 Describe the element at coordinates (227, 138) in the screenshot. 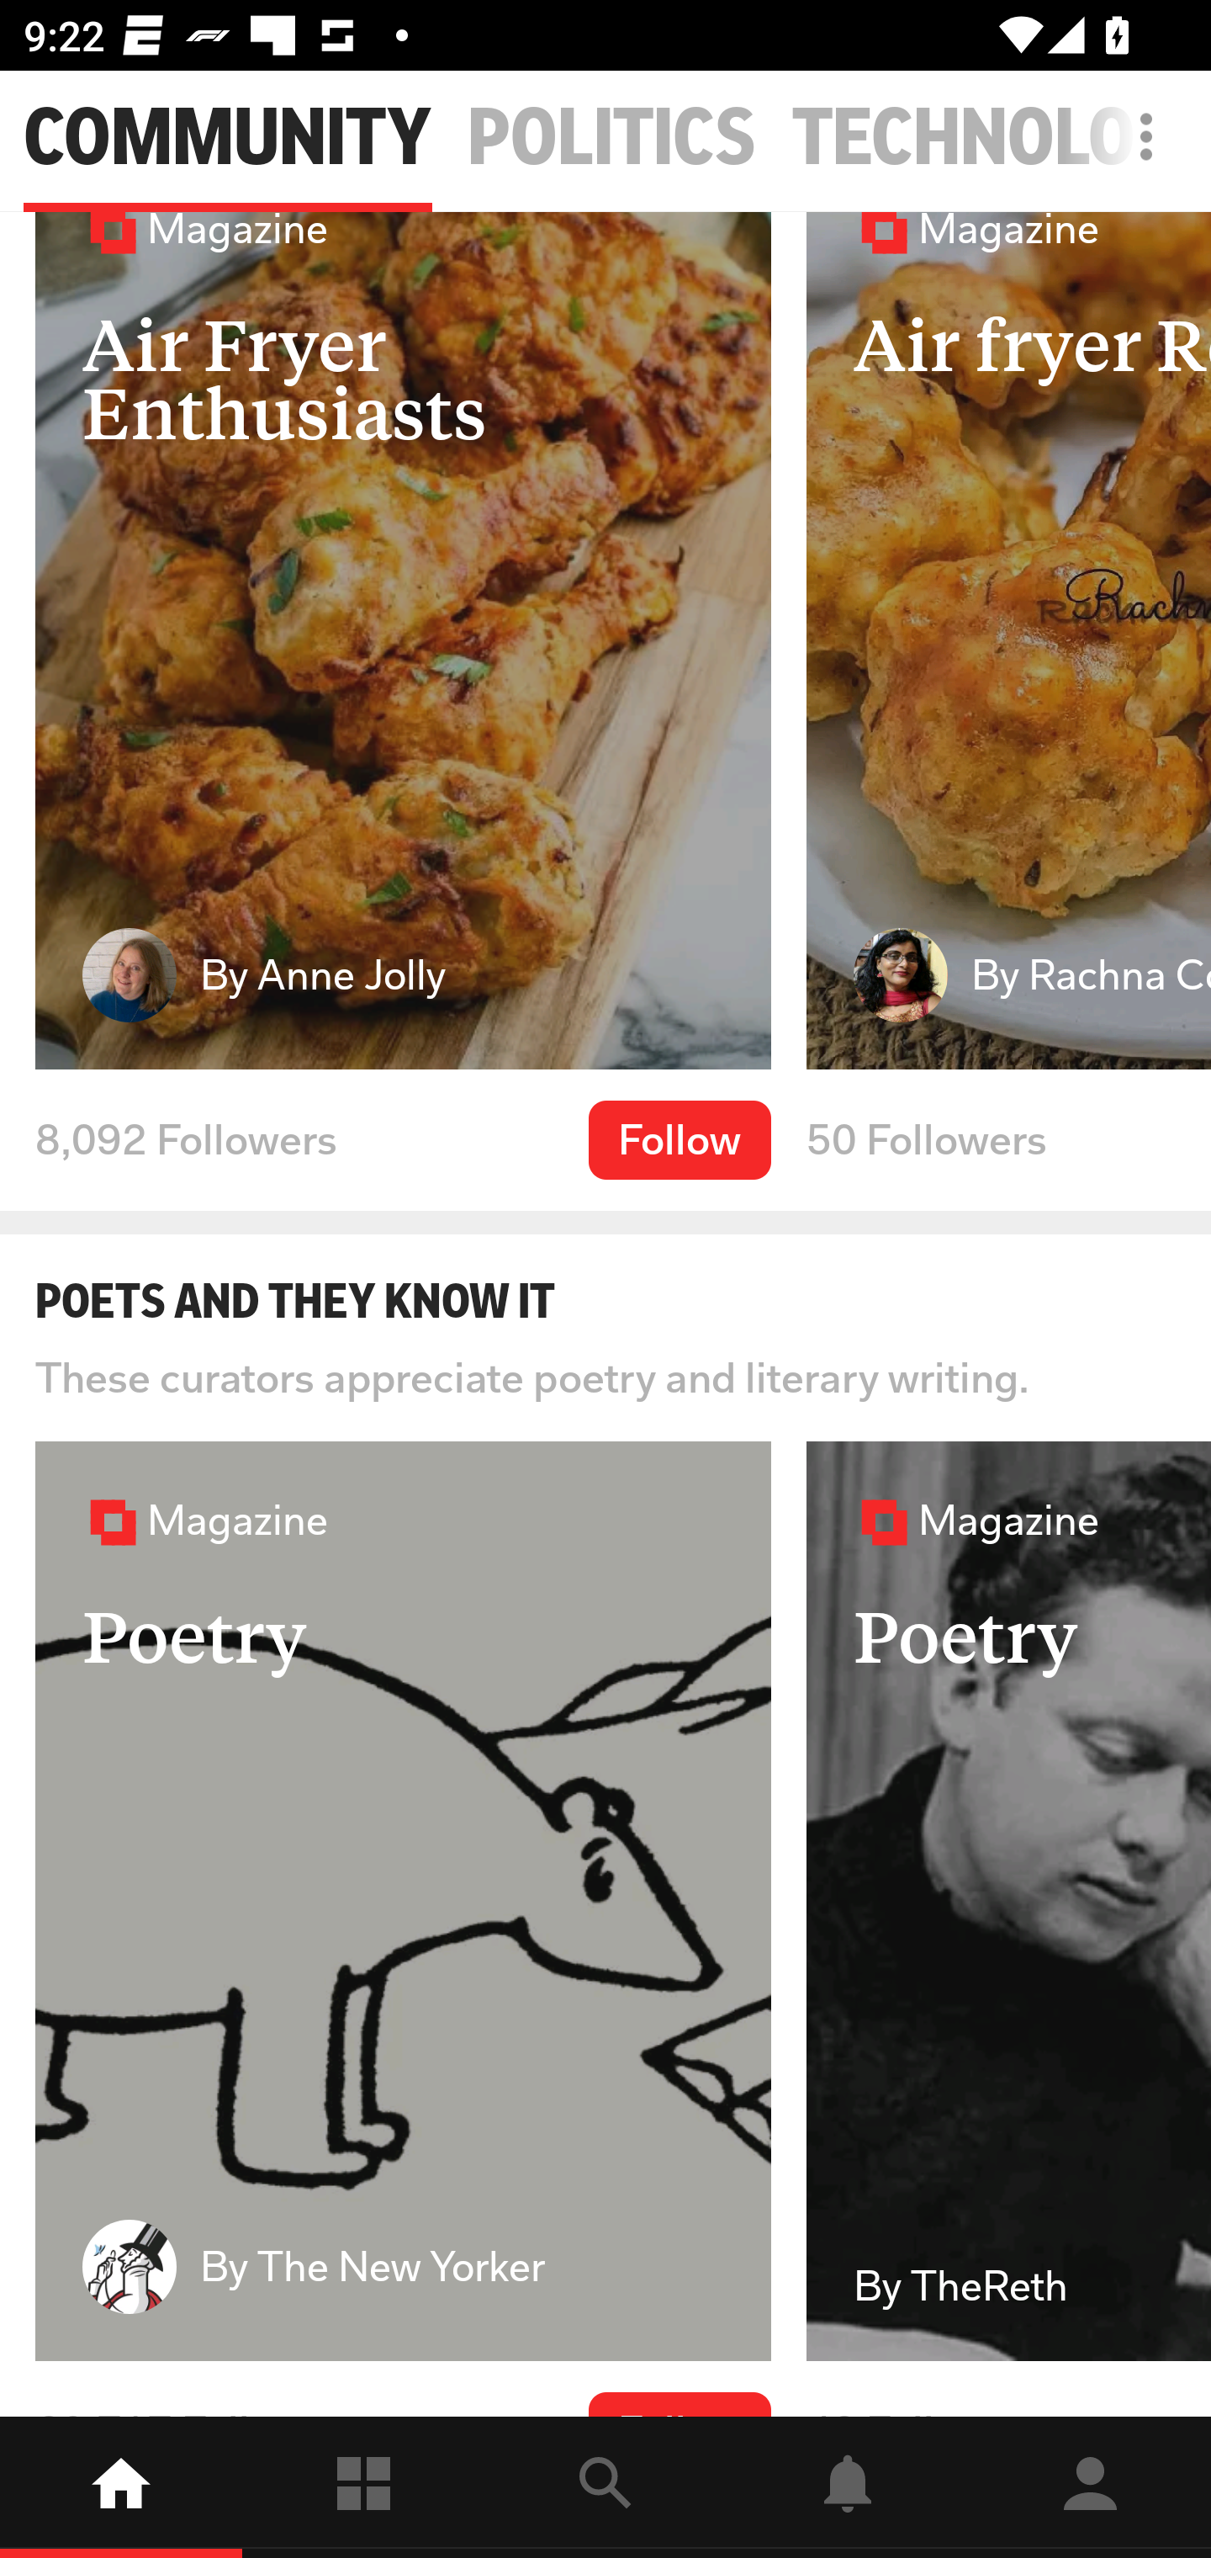

I see `COMMUNITY` at that location.